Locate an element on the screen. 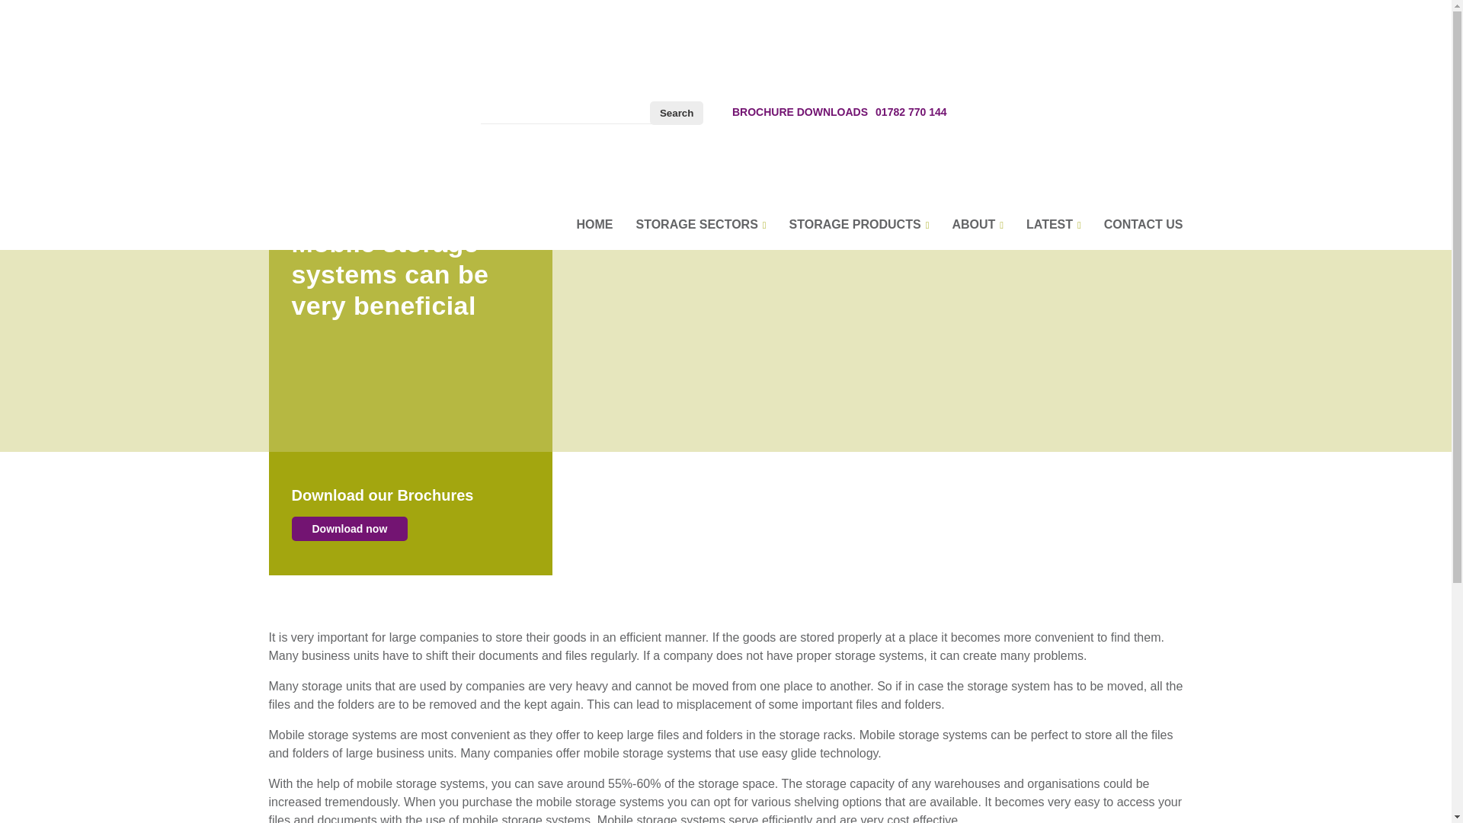 The image size is (1463, 823). HOME is located at coordinates (594, 224).